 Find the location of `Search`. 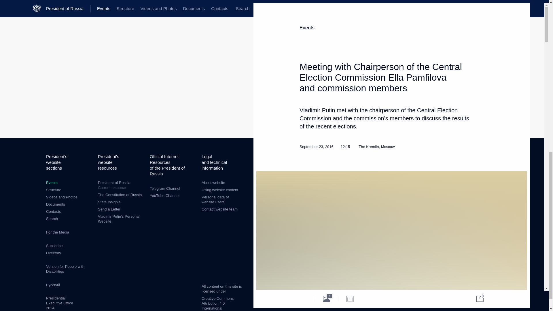

Search is located at coordinates (52, 218).